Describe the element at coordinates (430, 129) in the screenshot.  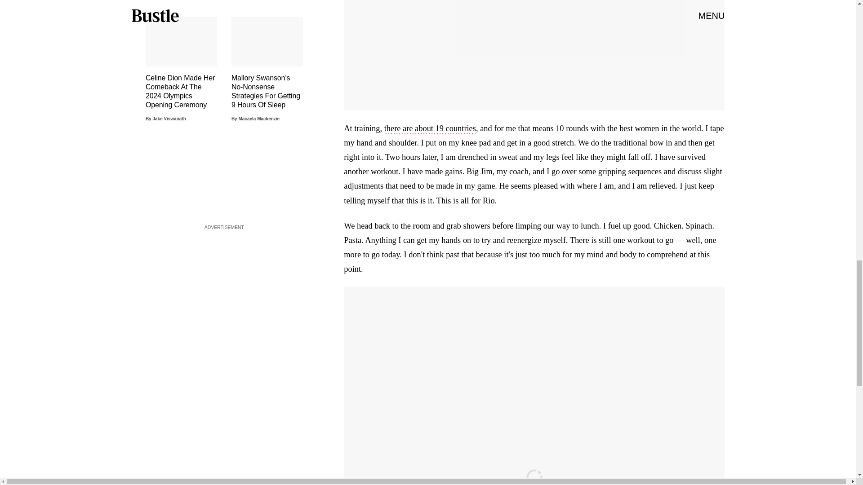
I see `there are about 19 countries` at that location.